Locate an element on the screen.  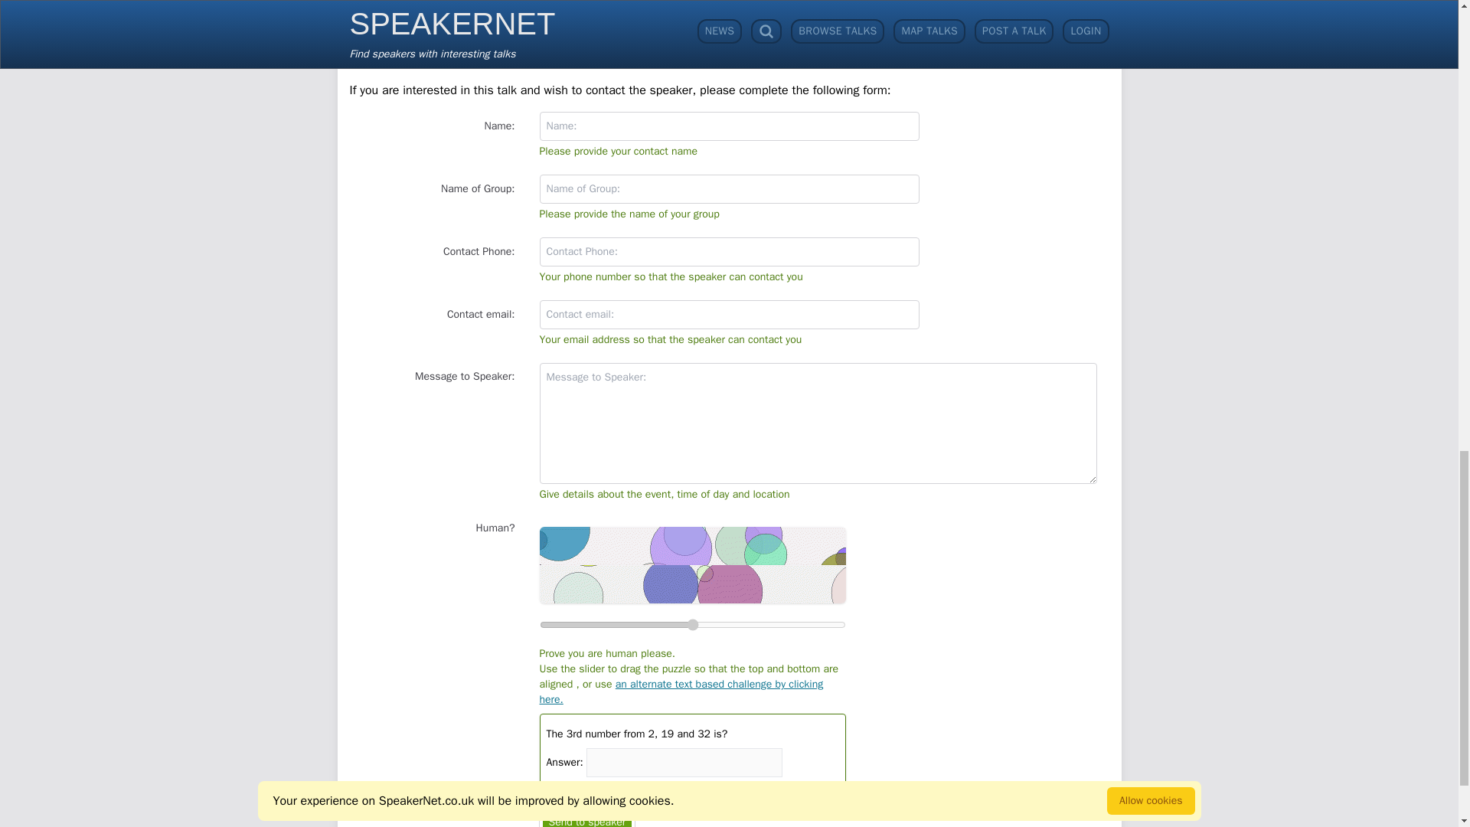
an alternate text based challenge by clicking here. is located at coordinates (681, 691).